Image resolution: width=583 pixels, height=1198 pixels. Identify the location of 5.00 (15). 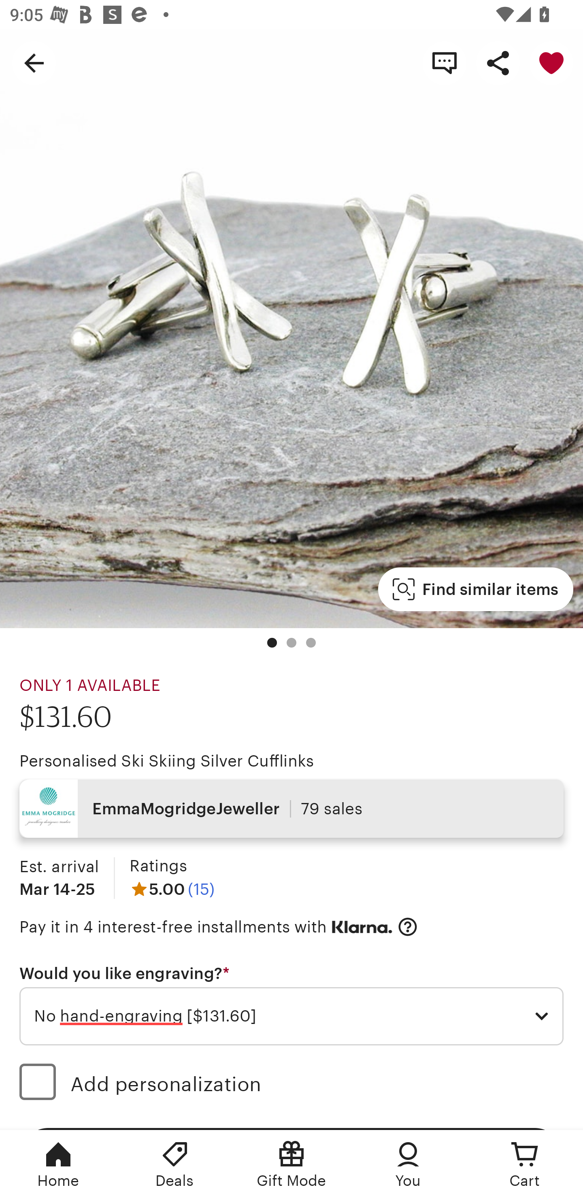
(172, 889).